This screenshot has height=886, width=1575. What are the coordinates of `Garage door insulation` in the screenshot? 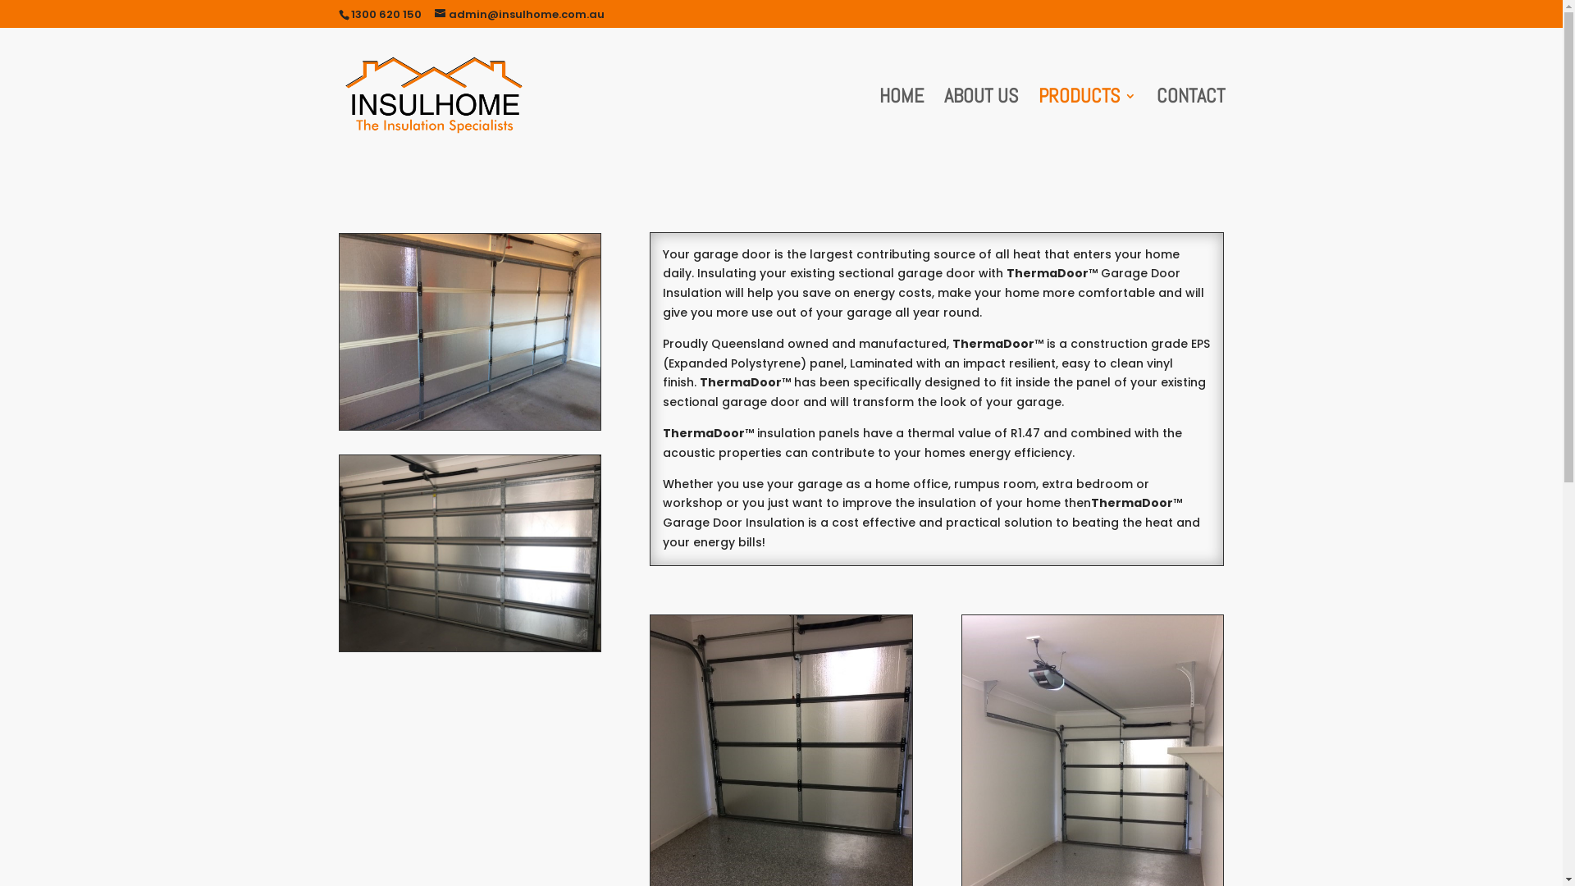 It's located at (470, 553).